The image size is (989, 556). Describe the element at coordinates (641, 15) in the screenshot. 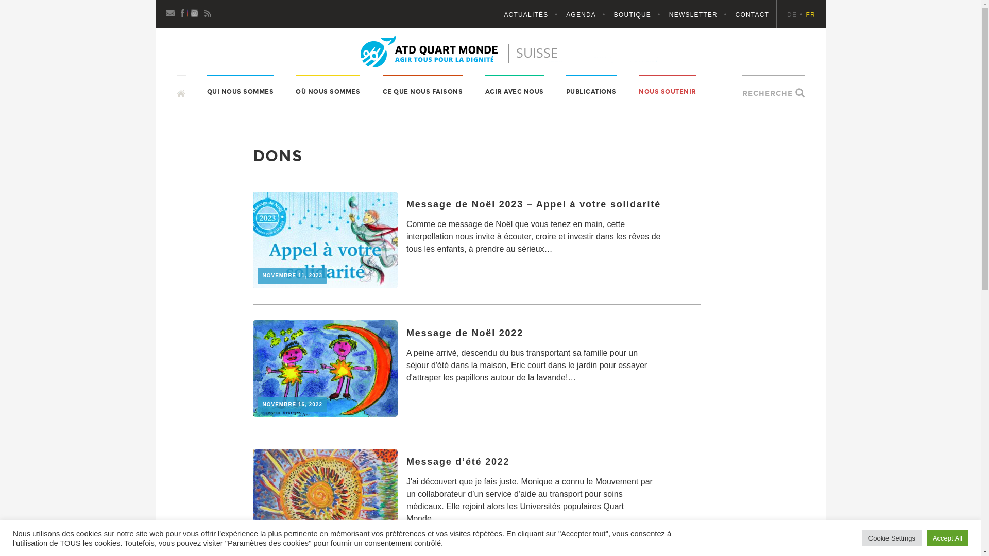

I see `BOUTIQUE` at that location.